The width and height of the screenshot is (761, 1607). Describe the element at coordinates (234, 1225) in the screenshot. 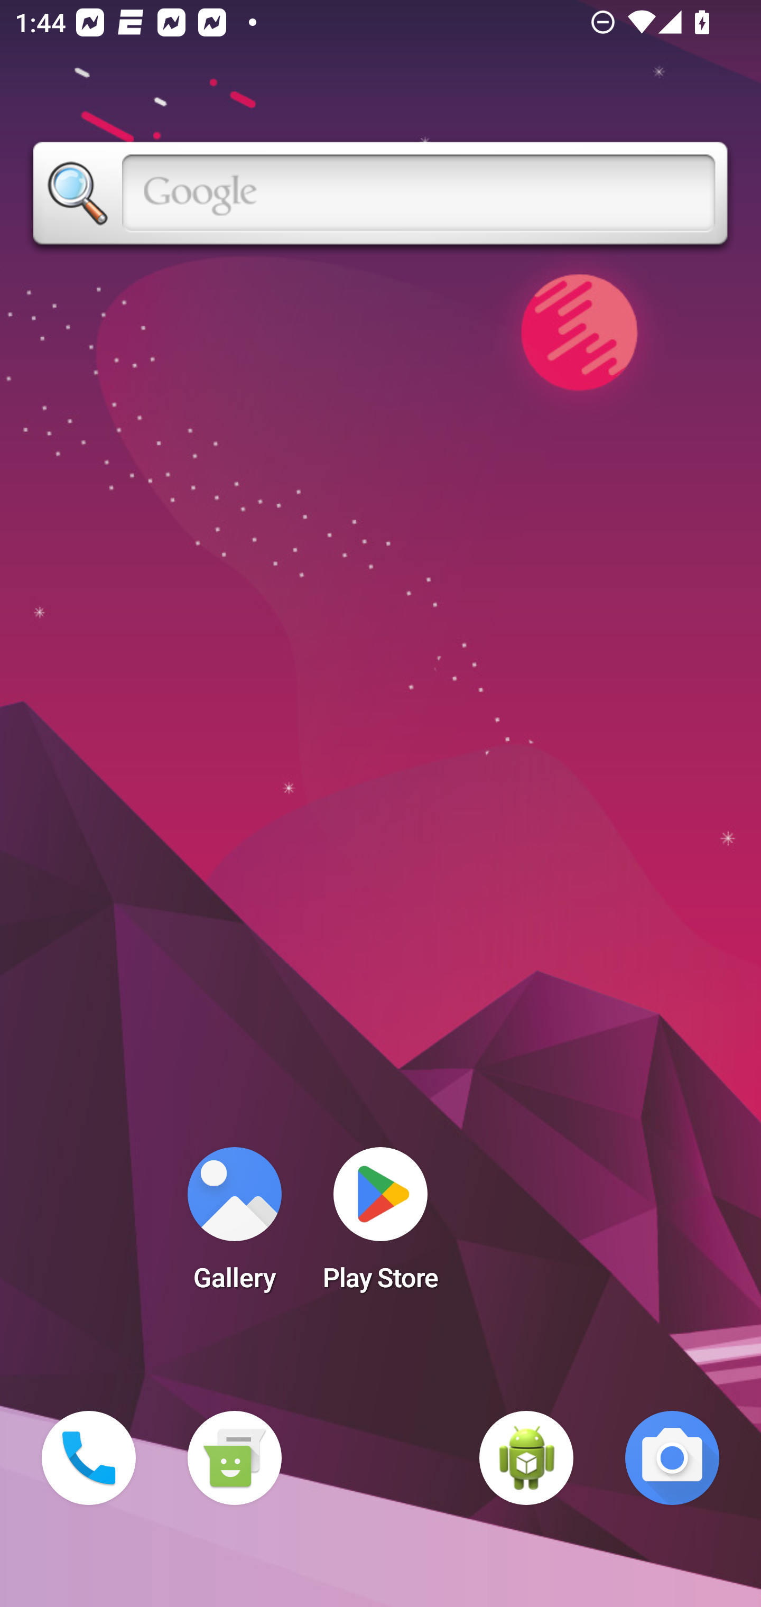

I see `Gallery` at that location.